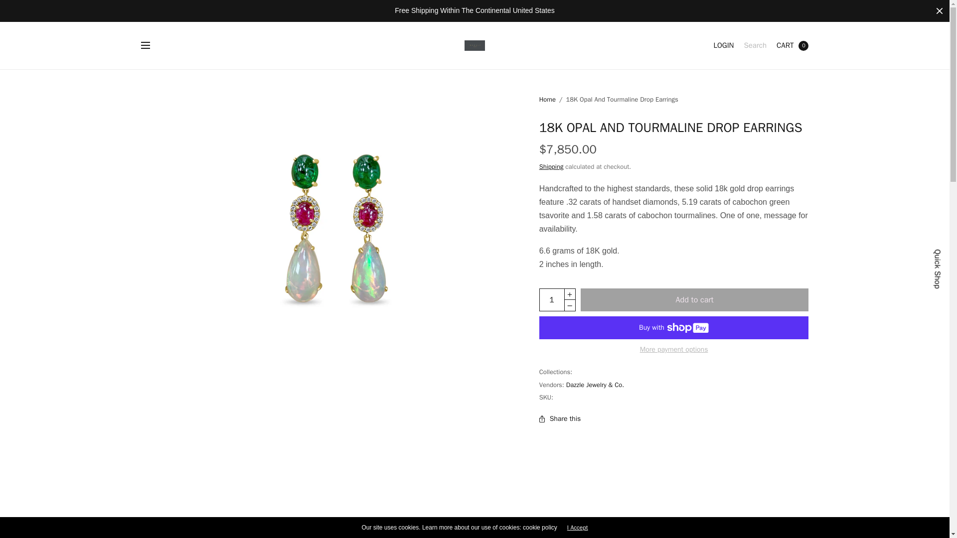 This screenshot has width=957, height=538. What do you see at coordinates (723, 46) in the screenshot?
I see `Toggle Mobile Menu` at bounding box center [723, 46].